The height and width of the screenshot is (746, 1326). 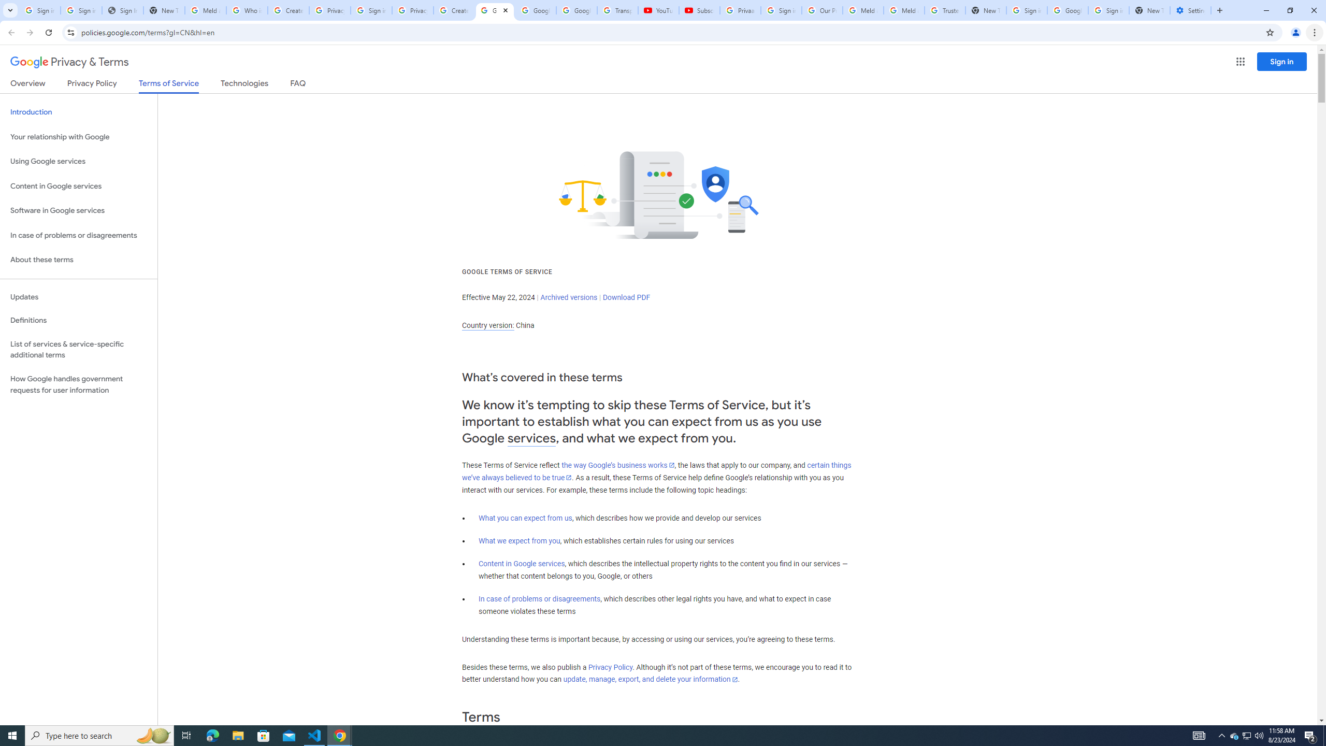 What do you see at coordinates (1149, 10) in the screenshot?
I see `New Tab` at bounding box center [1149, 10].